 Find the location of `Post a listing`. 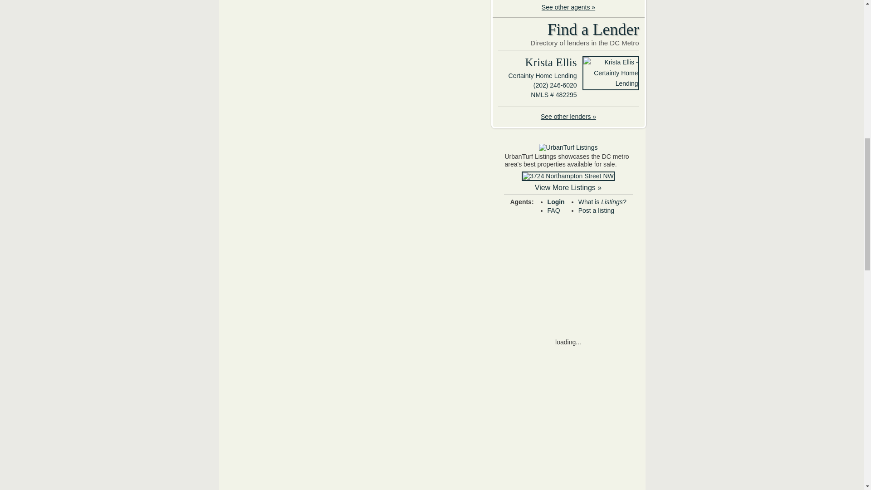

Post a listing is located at coordinates (596, 210).